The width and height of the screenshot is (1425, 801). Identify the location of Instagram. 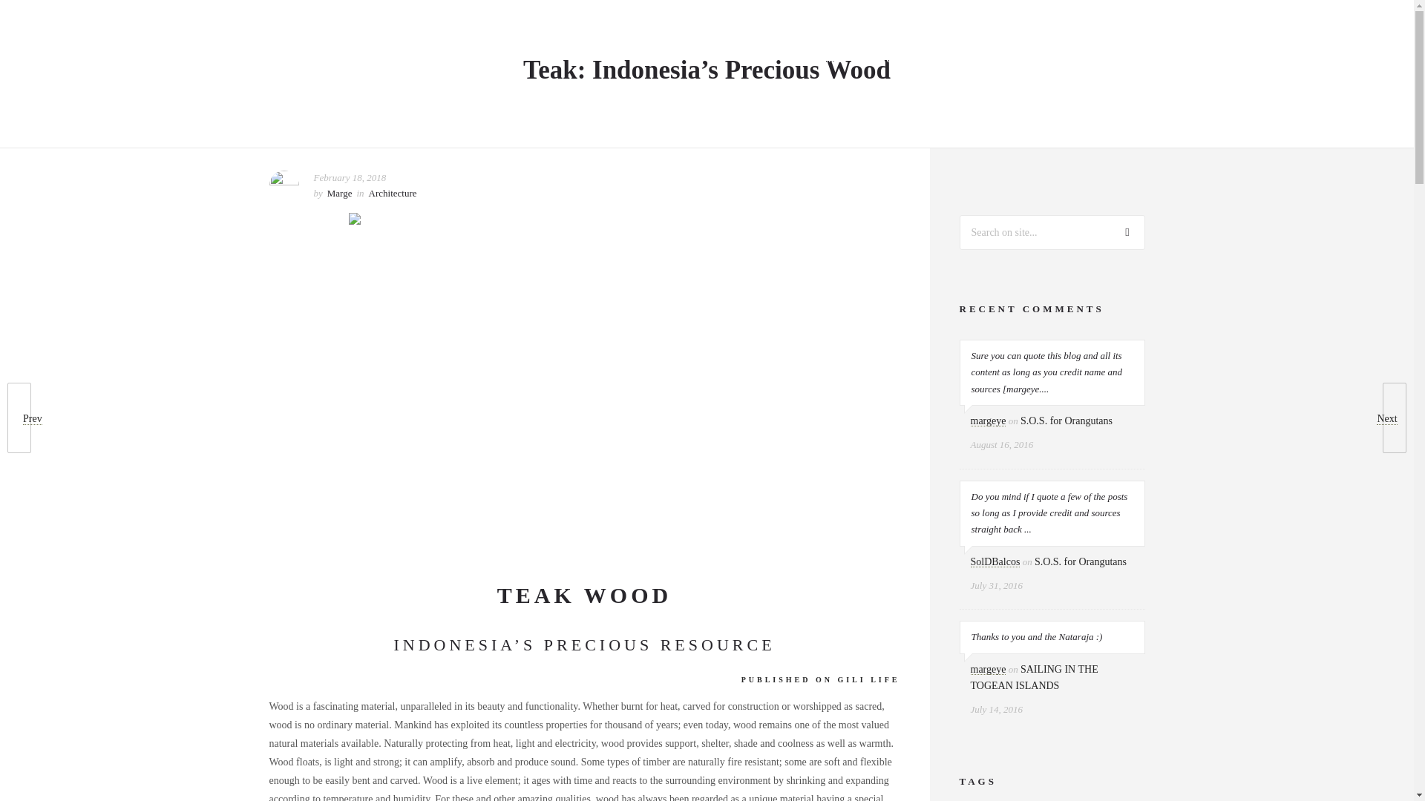
(1310, 16).